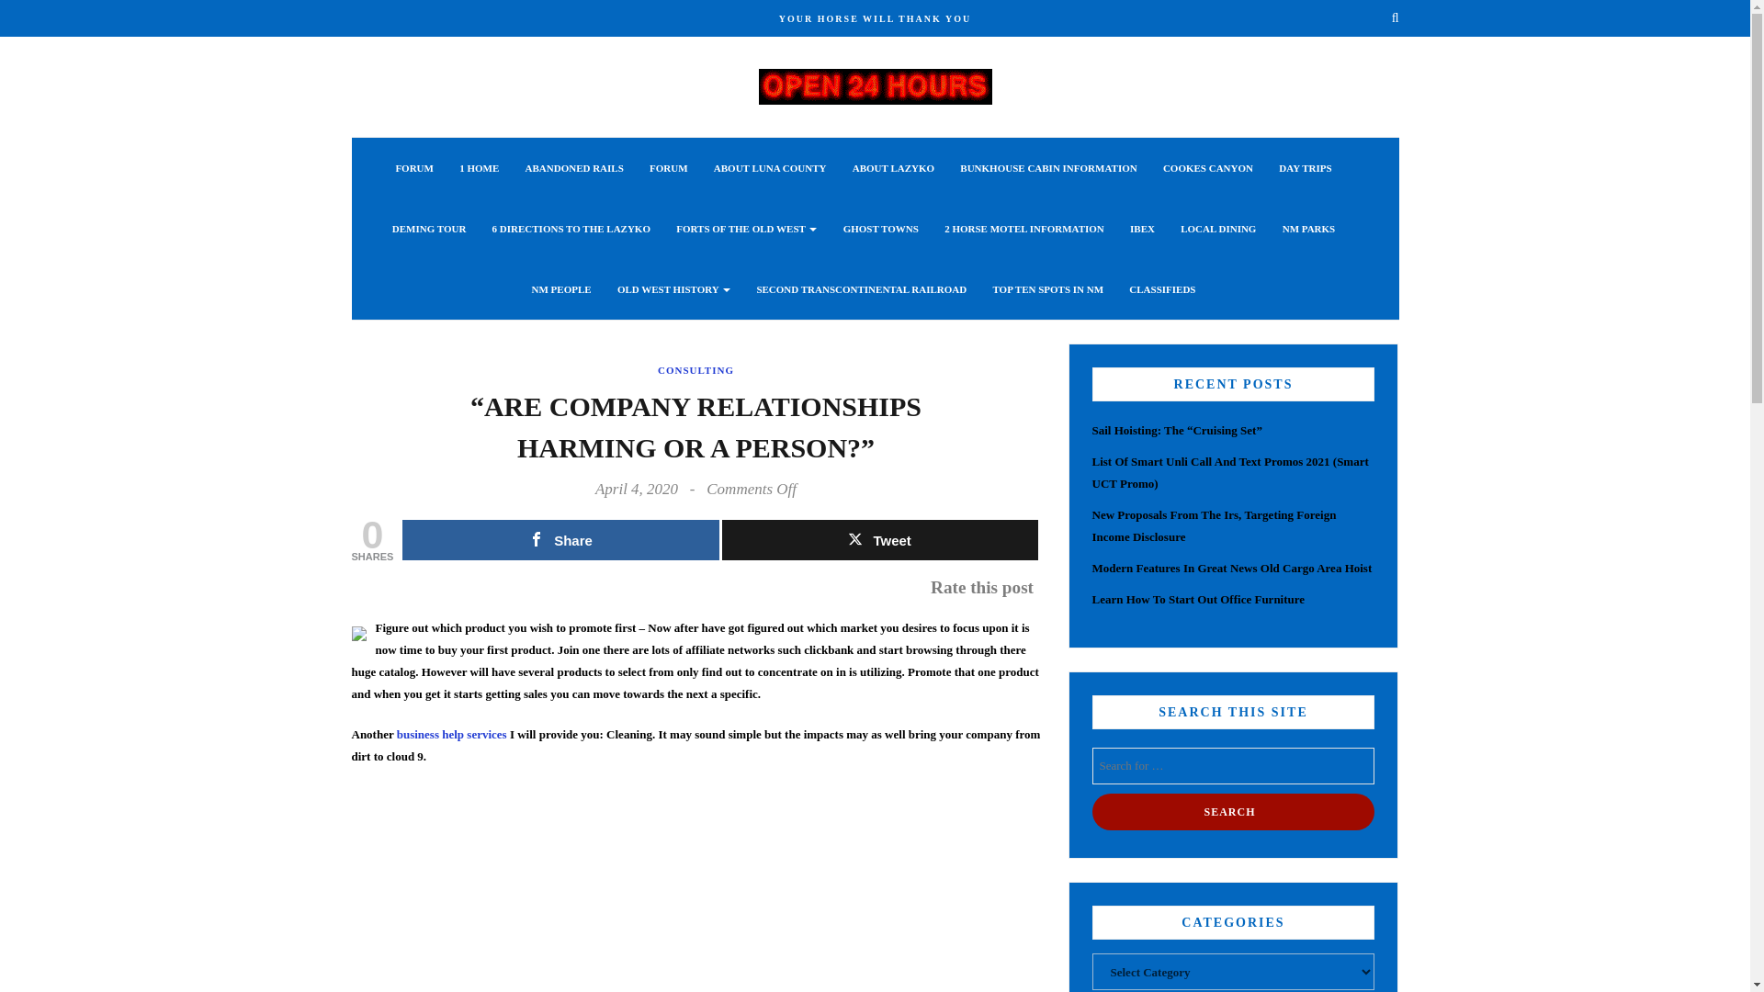 This screenshot has width=1764, height=992. What do you see at coordinates (571, 228) in the screenshot?
I see `6 Directions to the LazyKo` at bounding box center [571, 228].